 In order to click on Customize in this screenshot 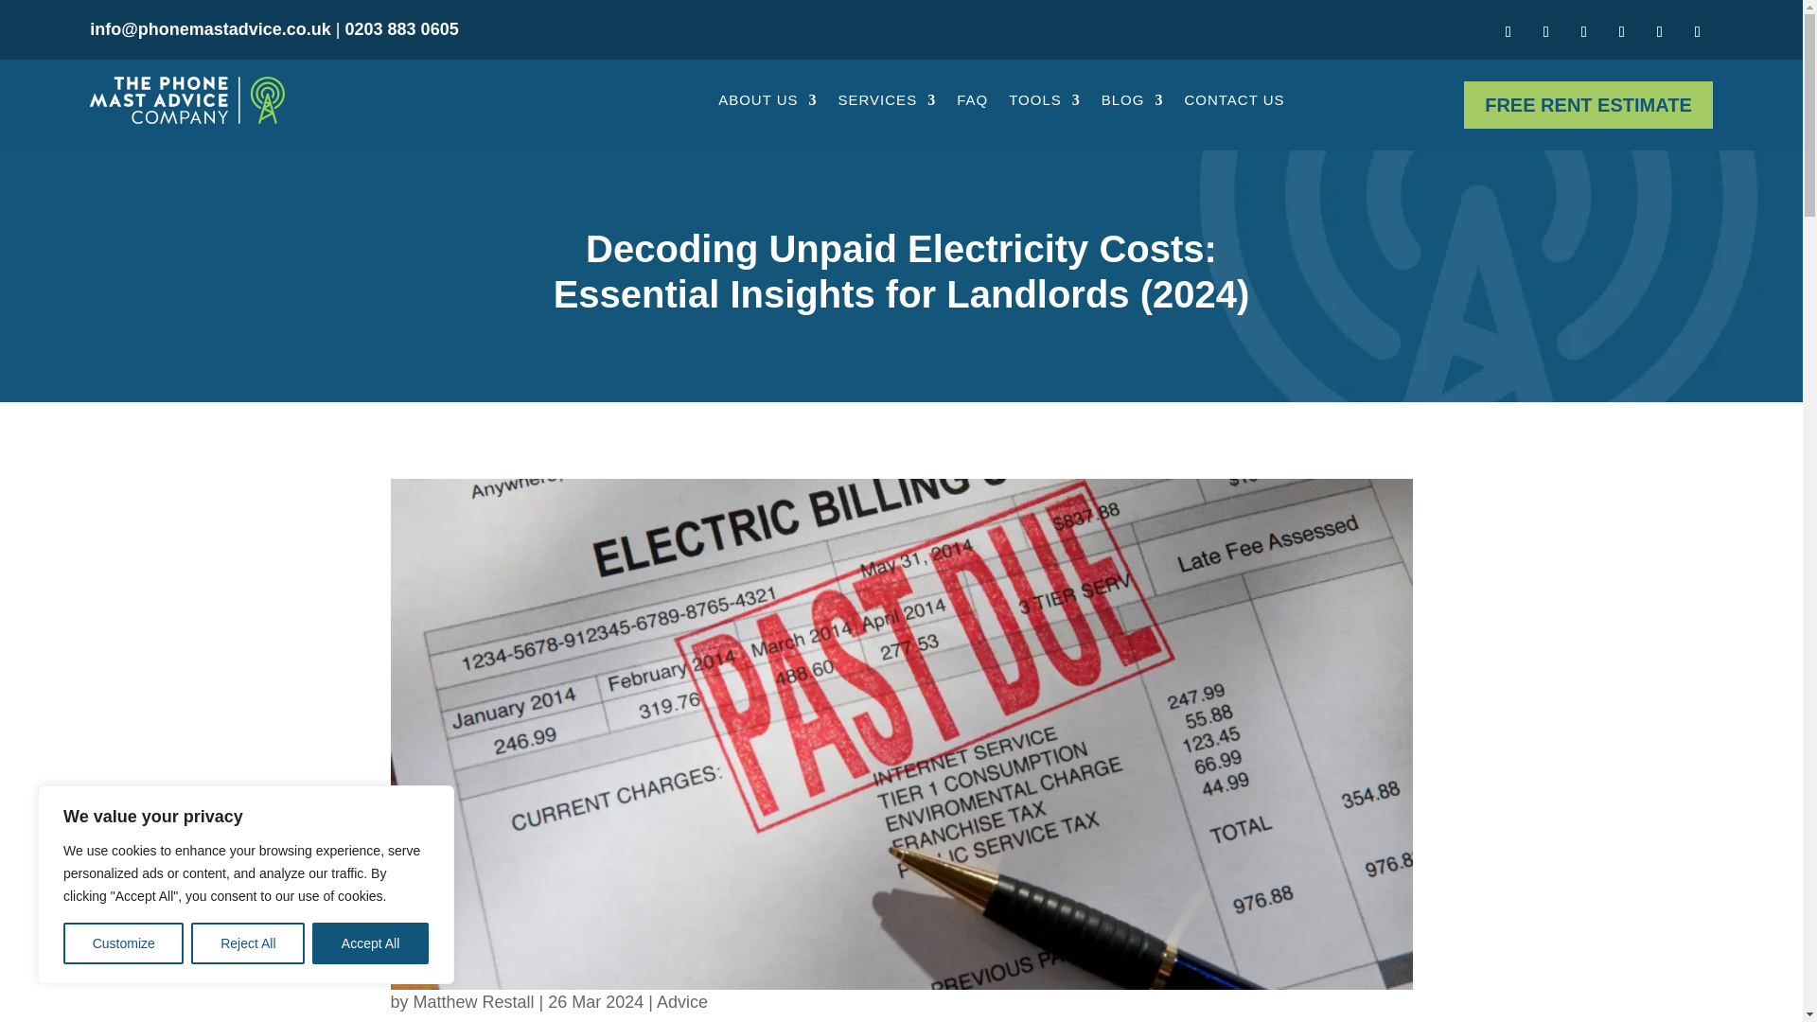, I will do `click(123, 943)`.